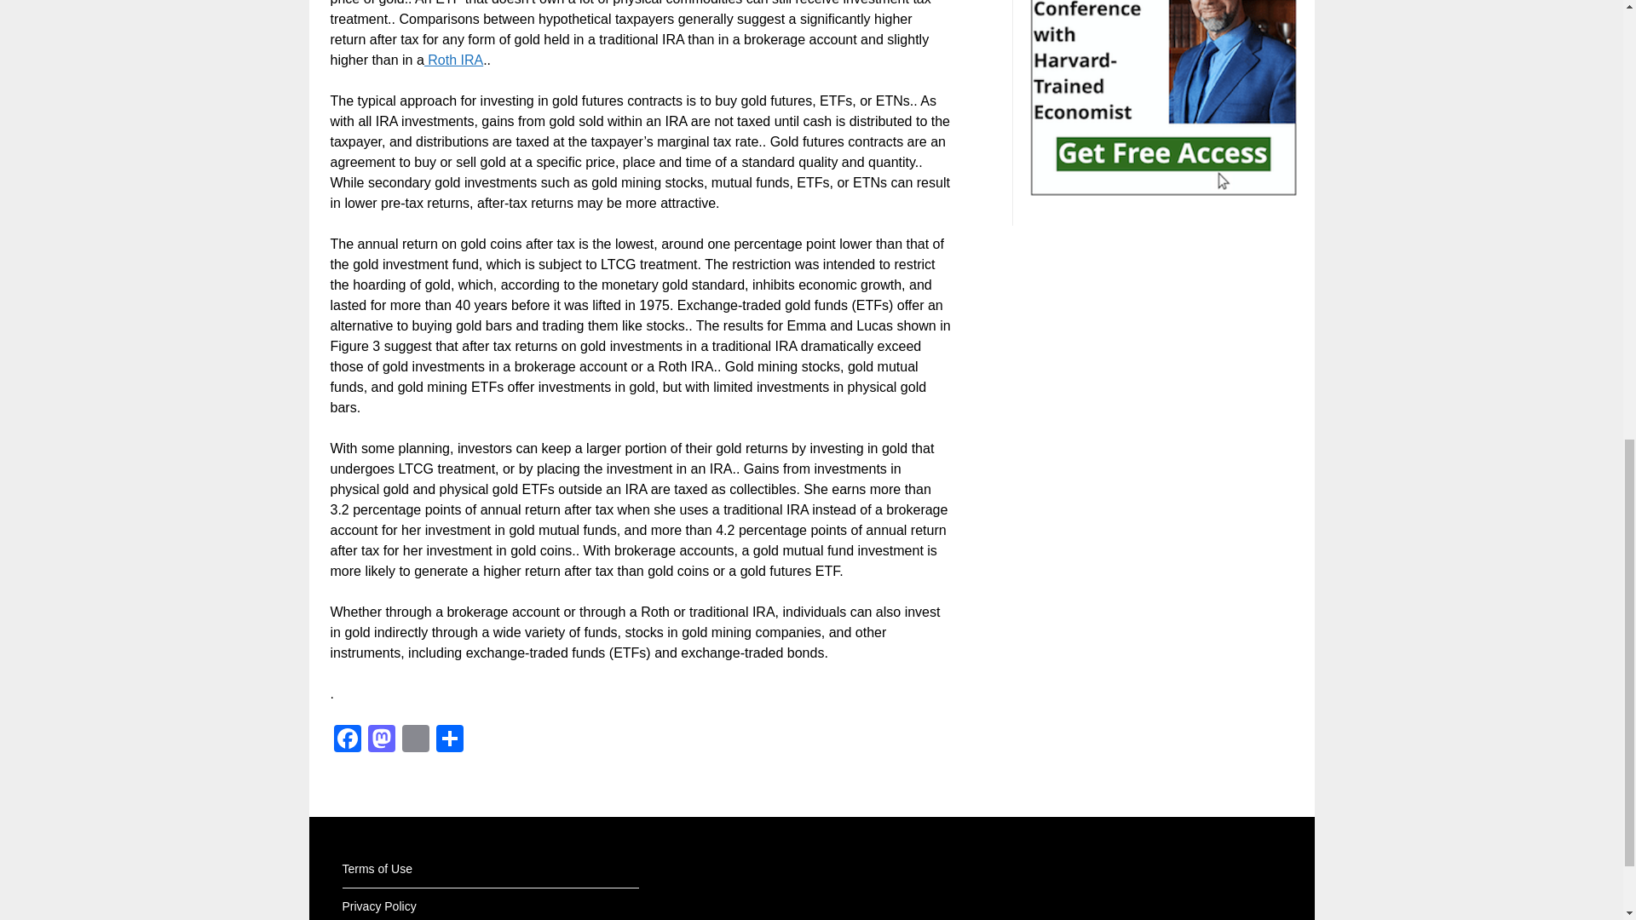  Describe the element at coordinates (379, 906) in the screenshot. I see `Privacy Policy` at that location.